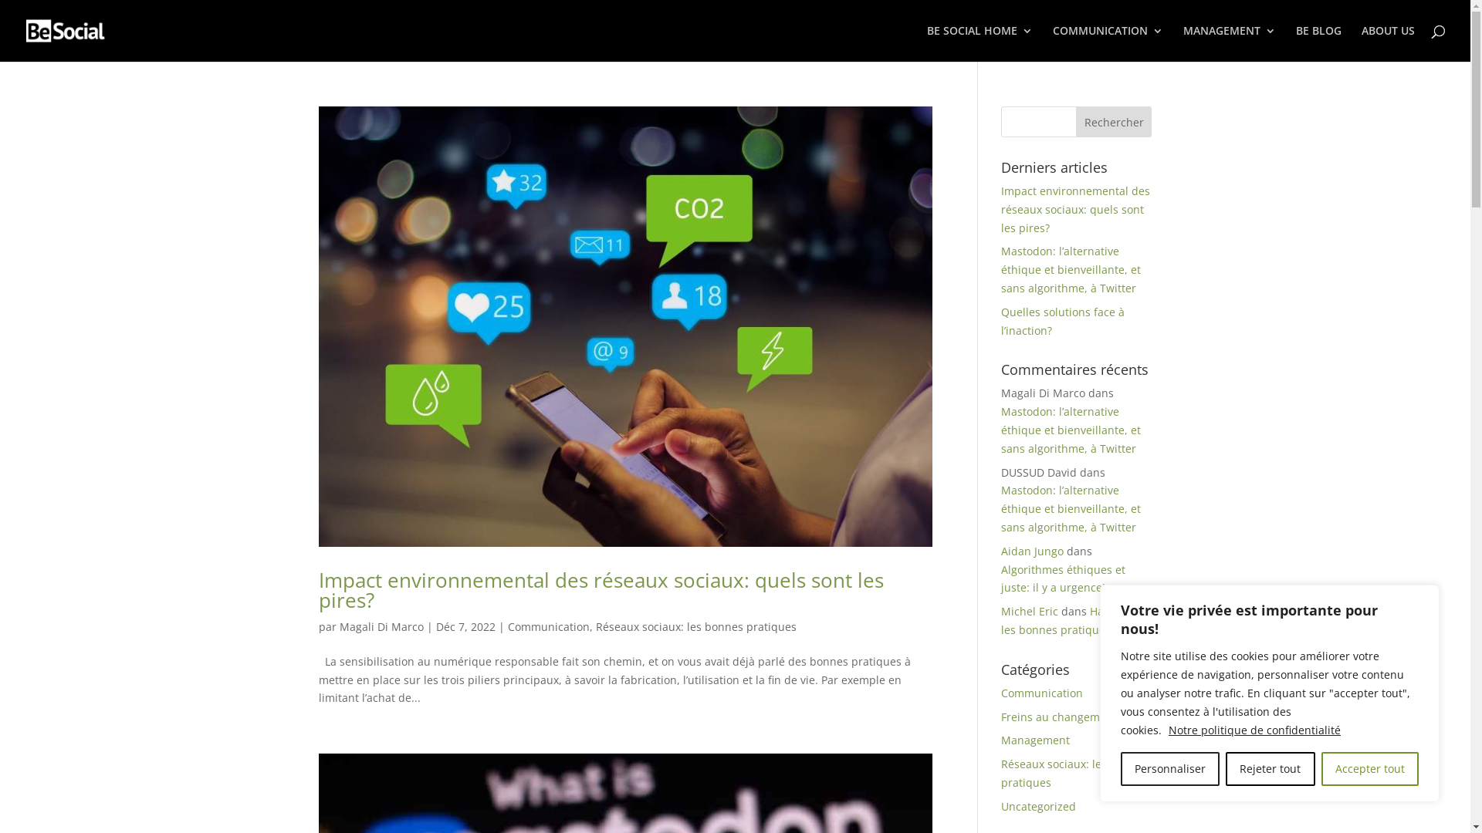 The height and width of the screenshot is (833, 1482). I want to click on BE SOCIAL HOME, so click(980, 43).